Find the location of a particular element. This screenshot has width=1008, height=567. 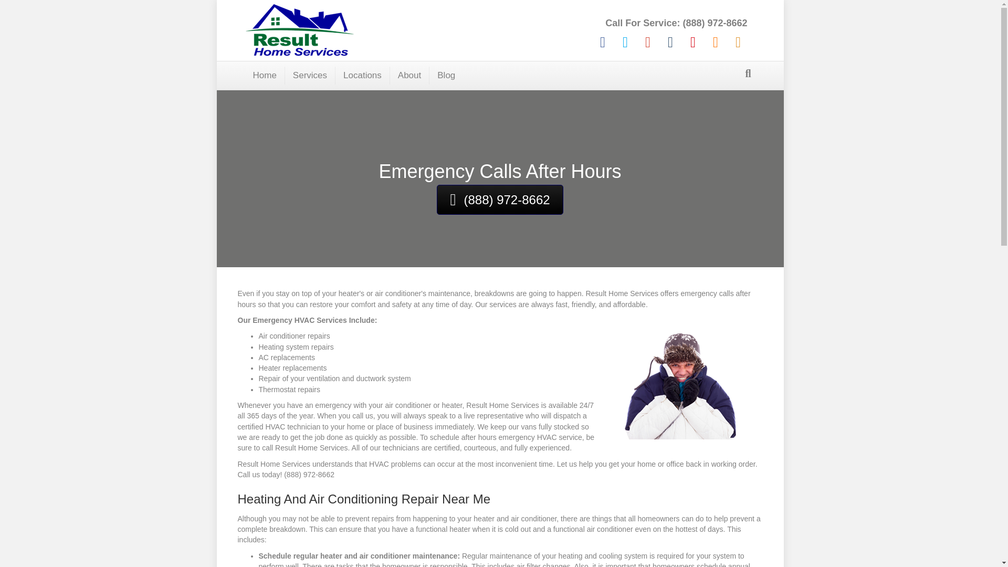

Rss is located at coordinates (738, 42).